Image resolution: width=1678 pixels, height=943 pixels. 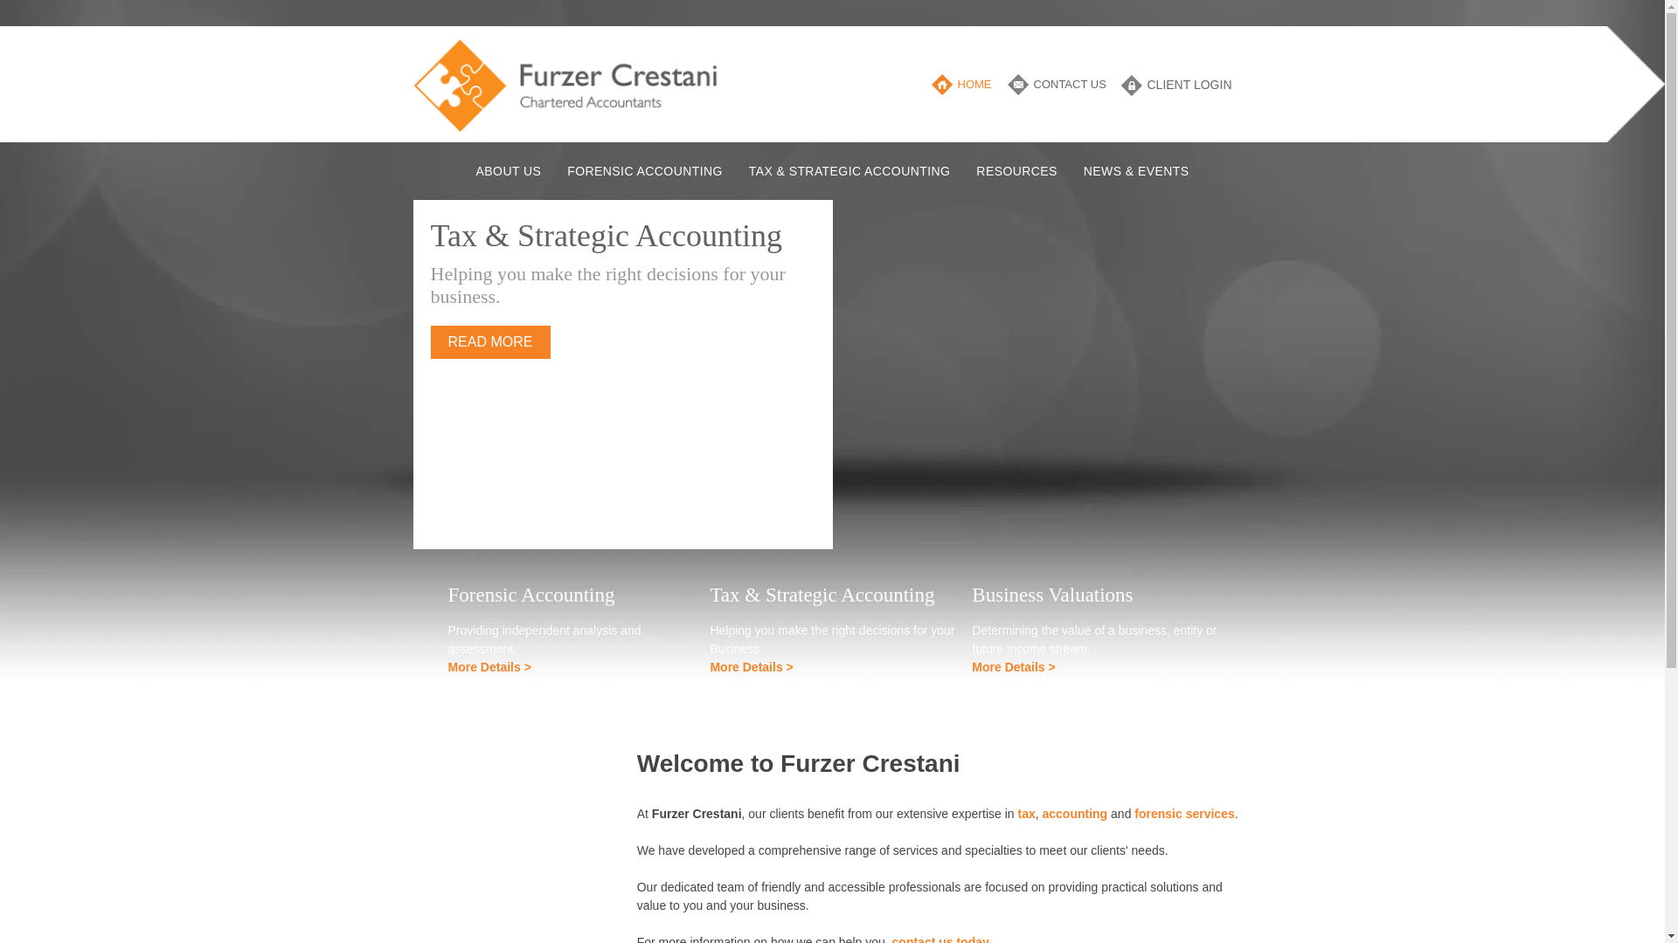 What do you see at coordinates (1026, 814) in the screenshot?
I see `tax` at bounding box center [1026, 814].